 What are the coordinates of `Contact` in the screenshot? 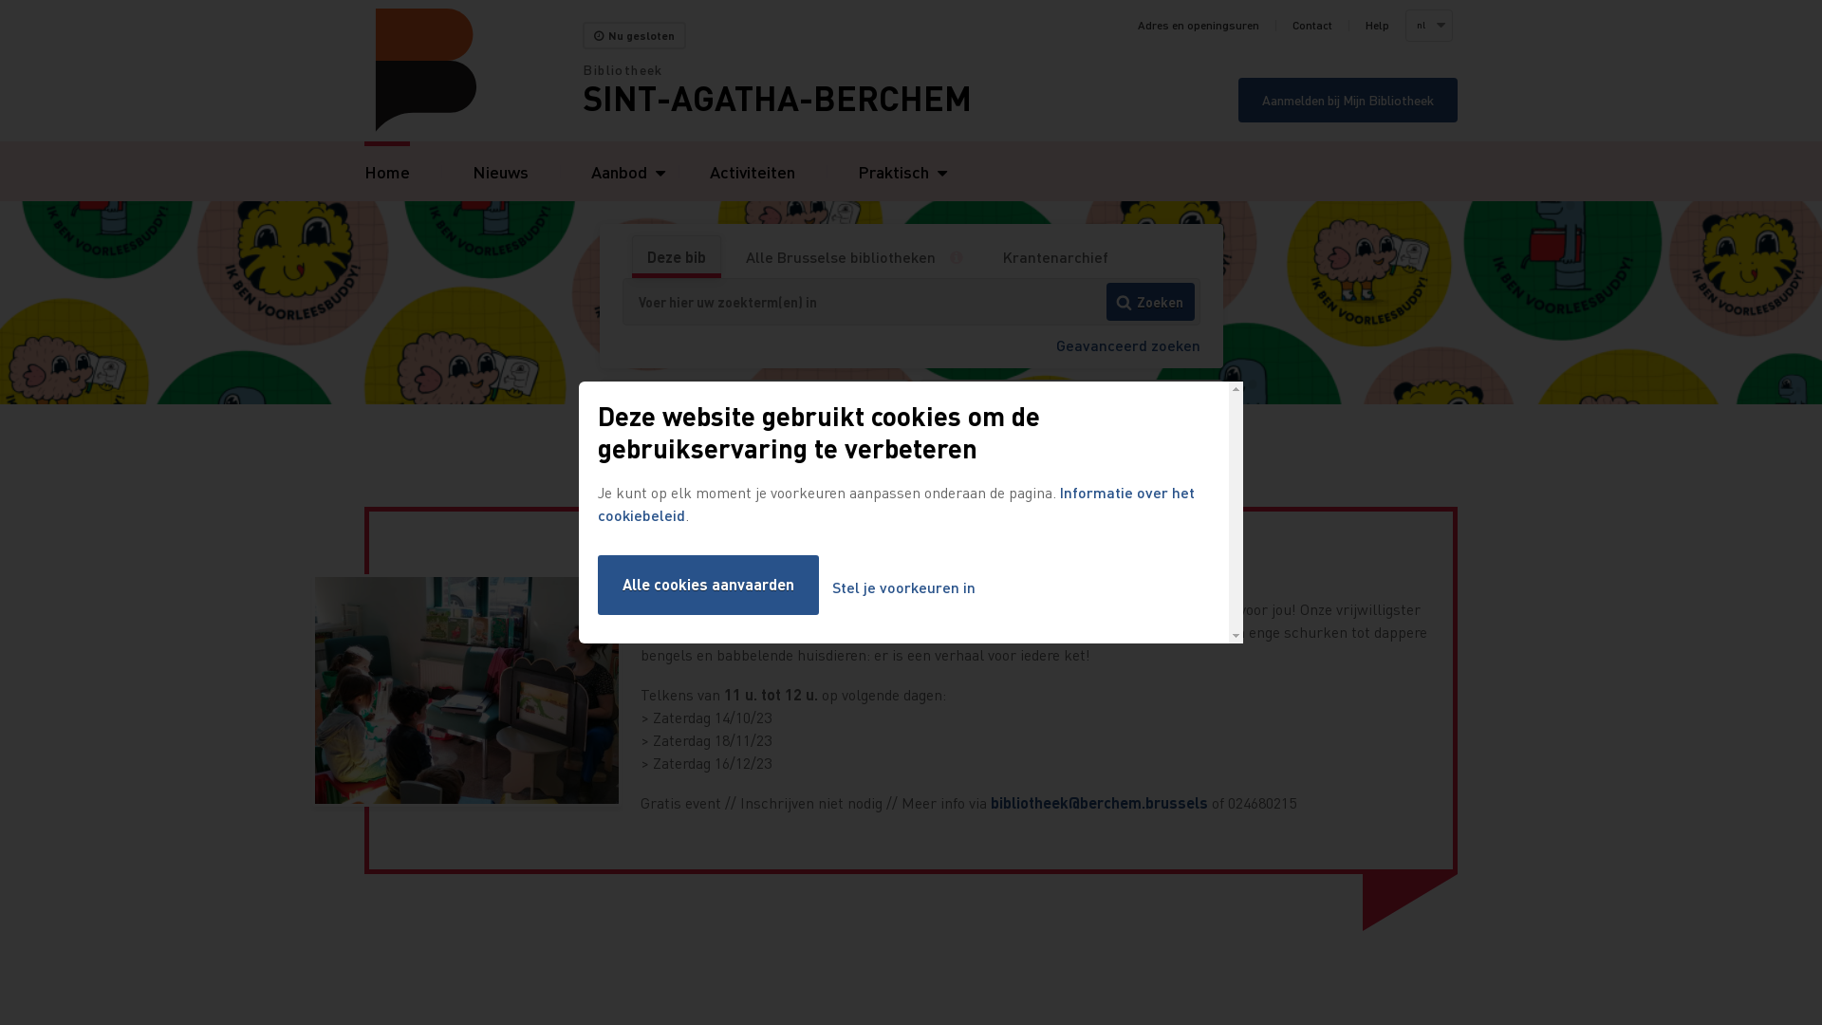 It's located at (1312, 26).